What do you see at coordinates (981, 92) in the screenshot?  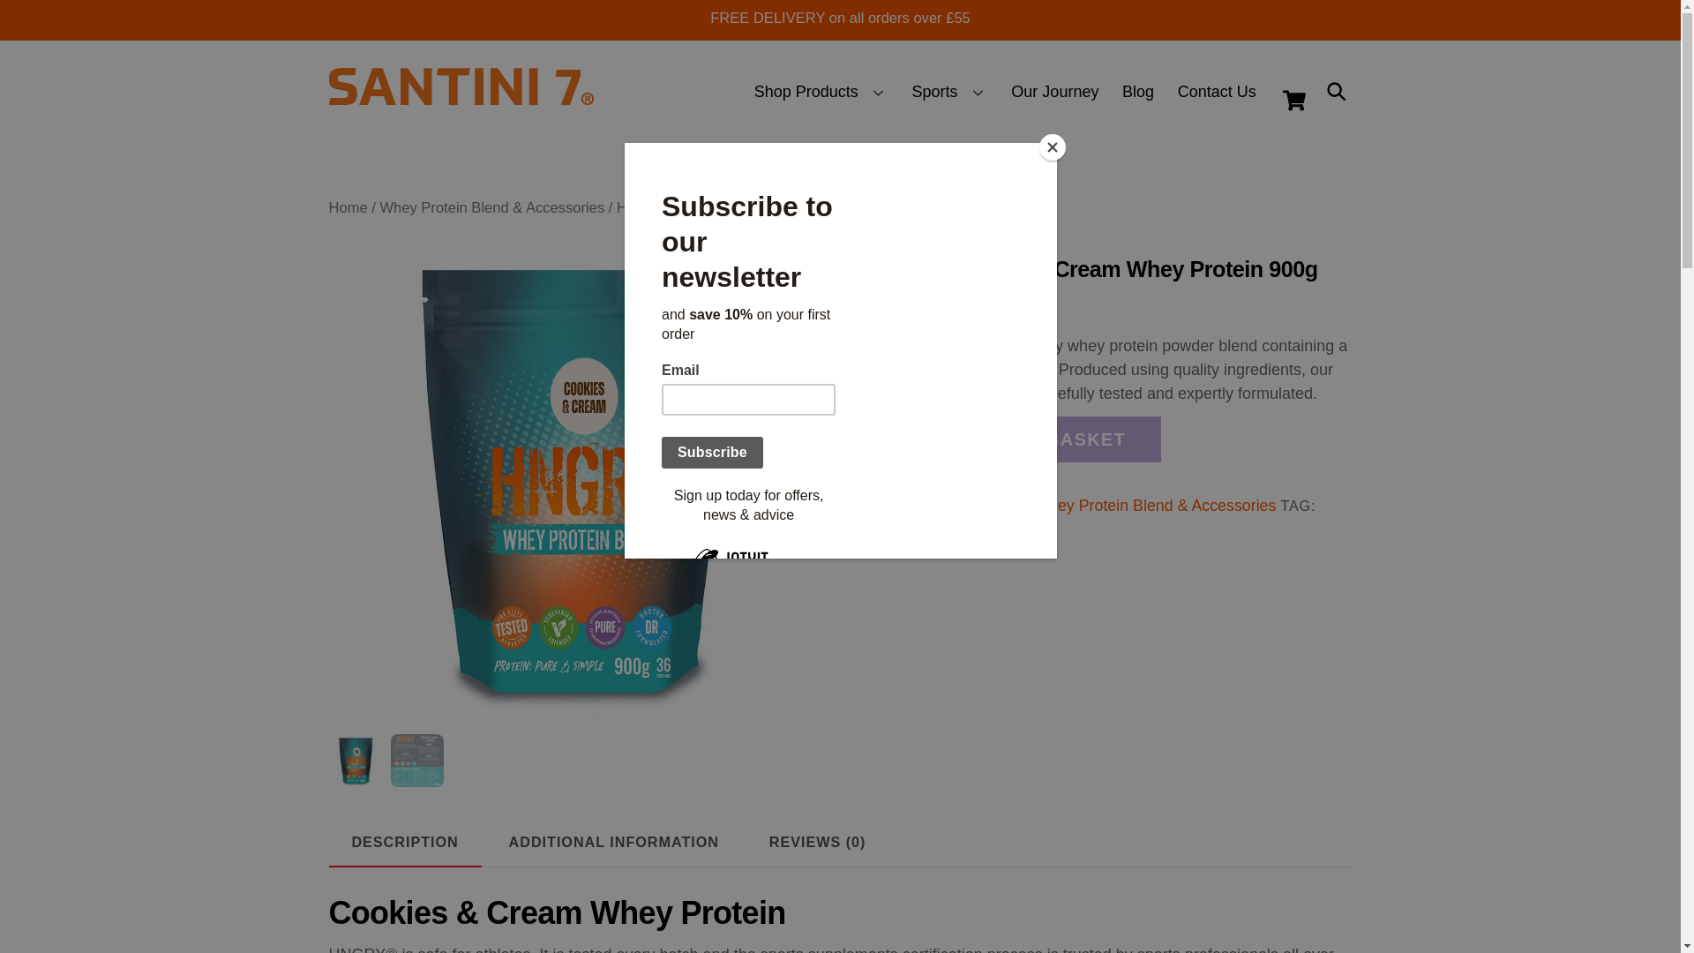 I see `Cart` at bounding box center [981, 92].